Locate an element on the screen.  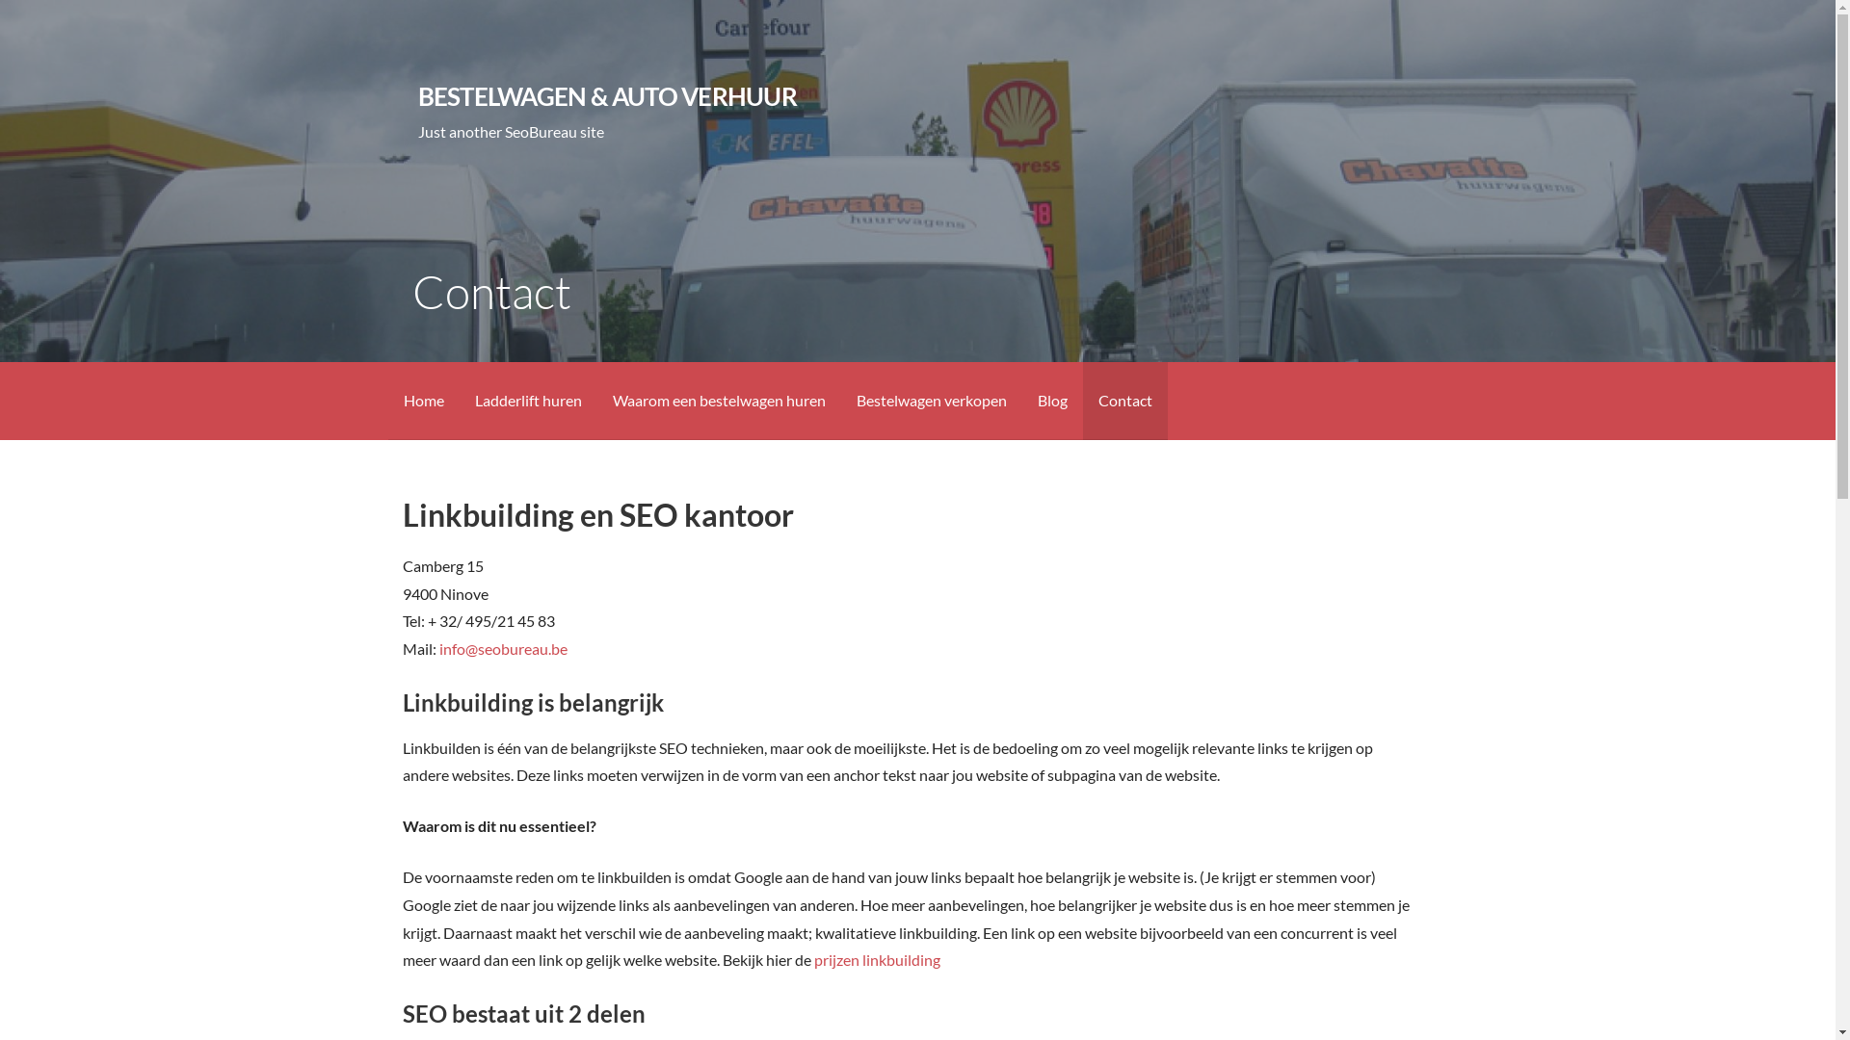
Blog is located at coordinates (1052, 401).